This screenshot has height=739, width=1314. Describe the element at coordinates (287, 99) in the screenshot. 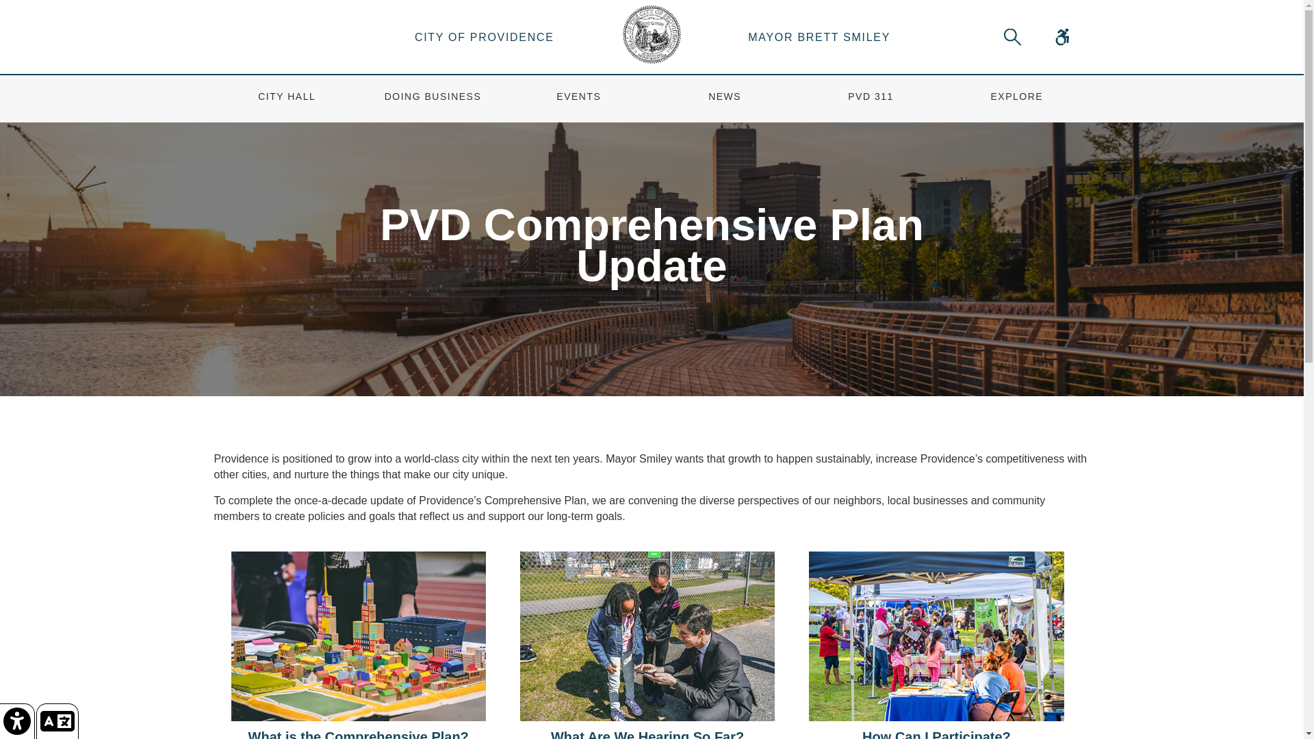

I see `CITY HALL` at that location.